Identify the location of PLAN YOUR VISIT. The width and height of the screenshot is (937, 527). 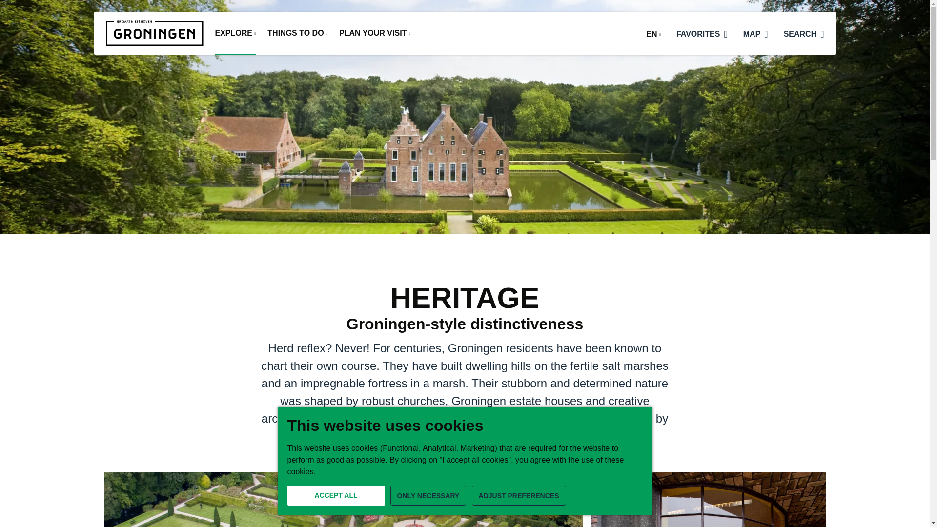
(375, 34).